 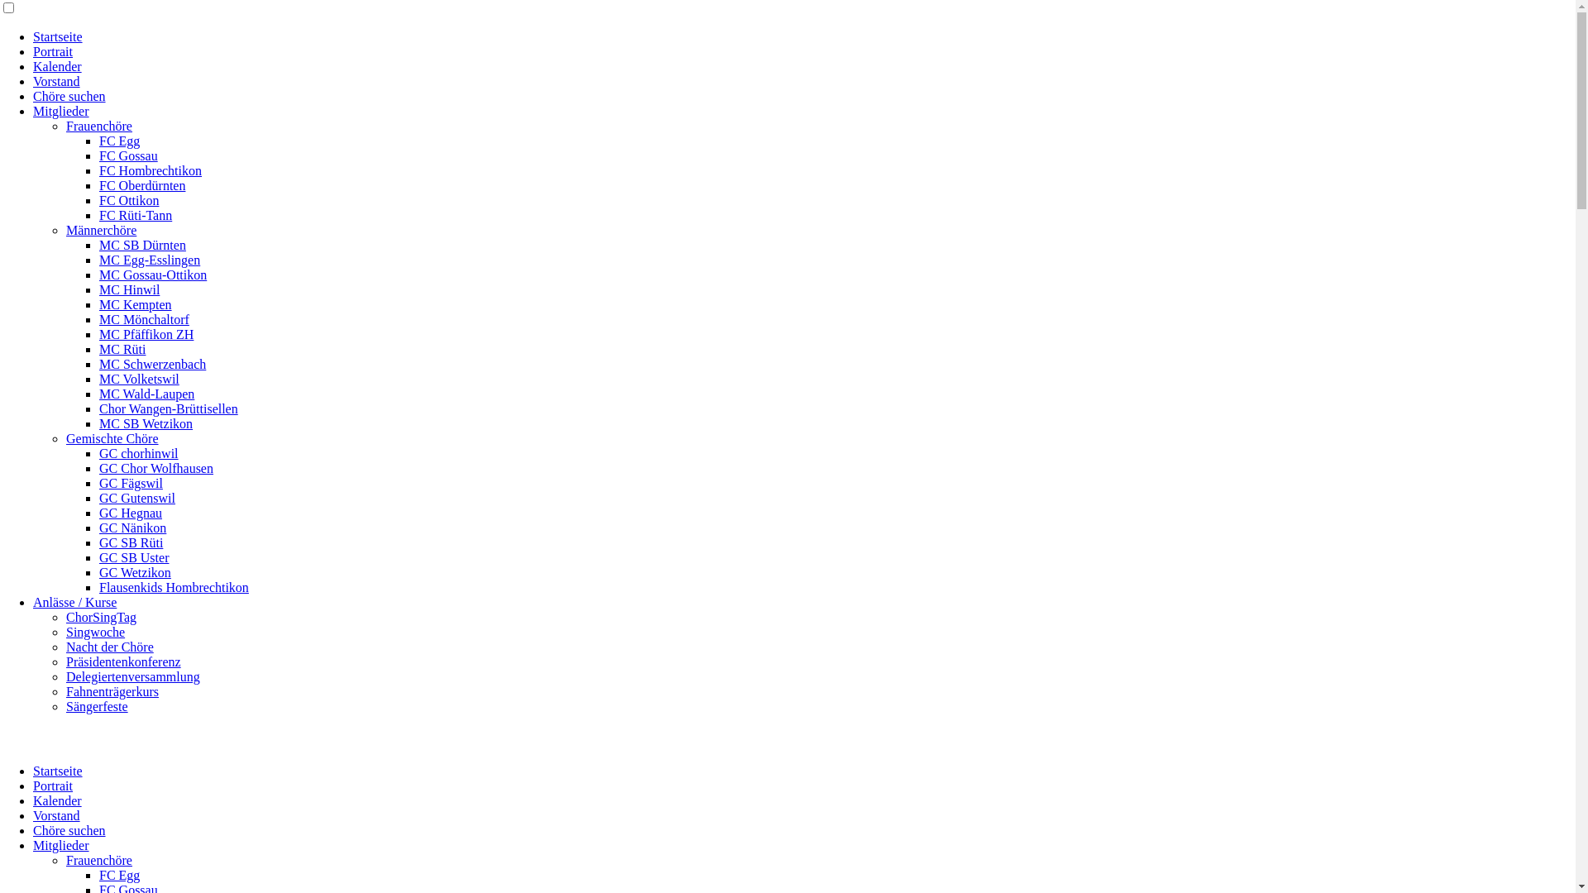 I want to click on GC chorhinwil, so click(x=139, y=453).